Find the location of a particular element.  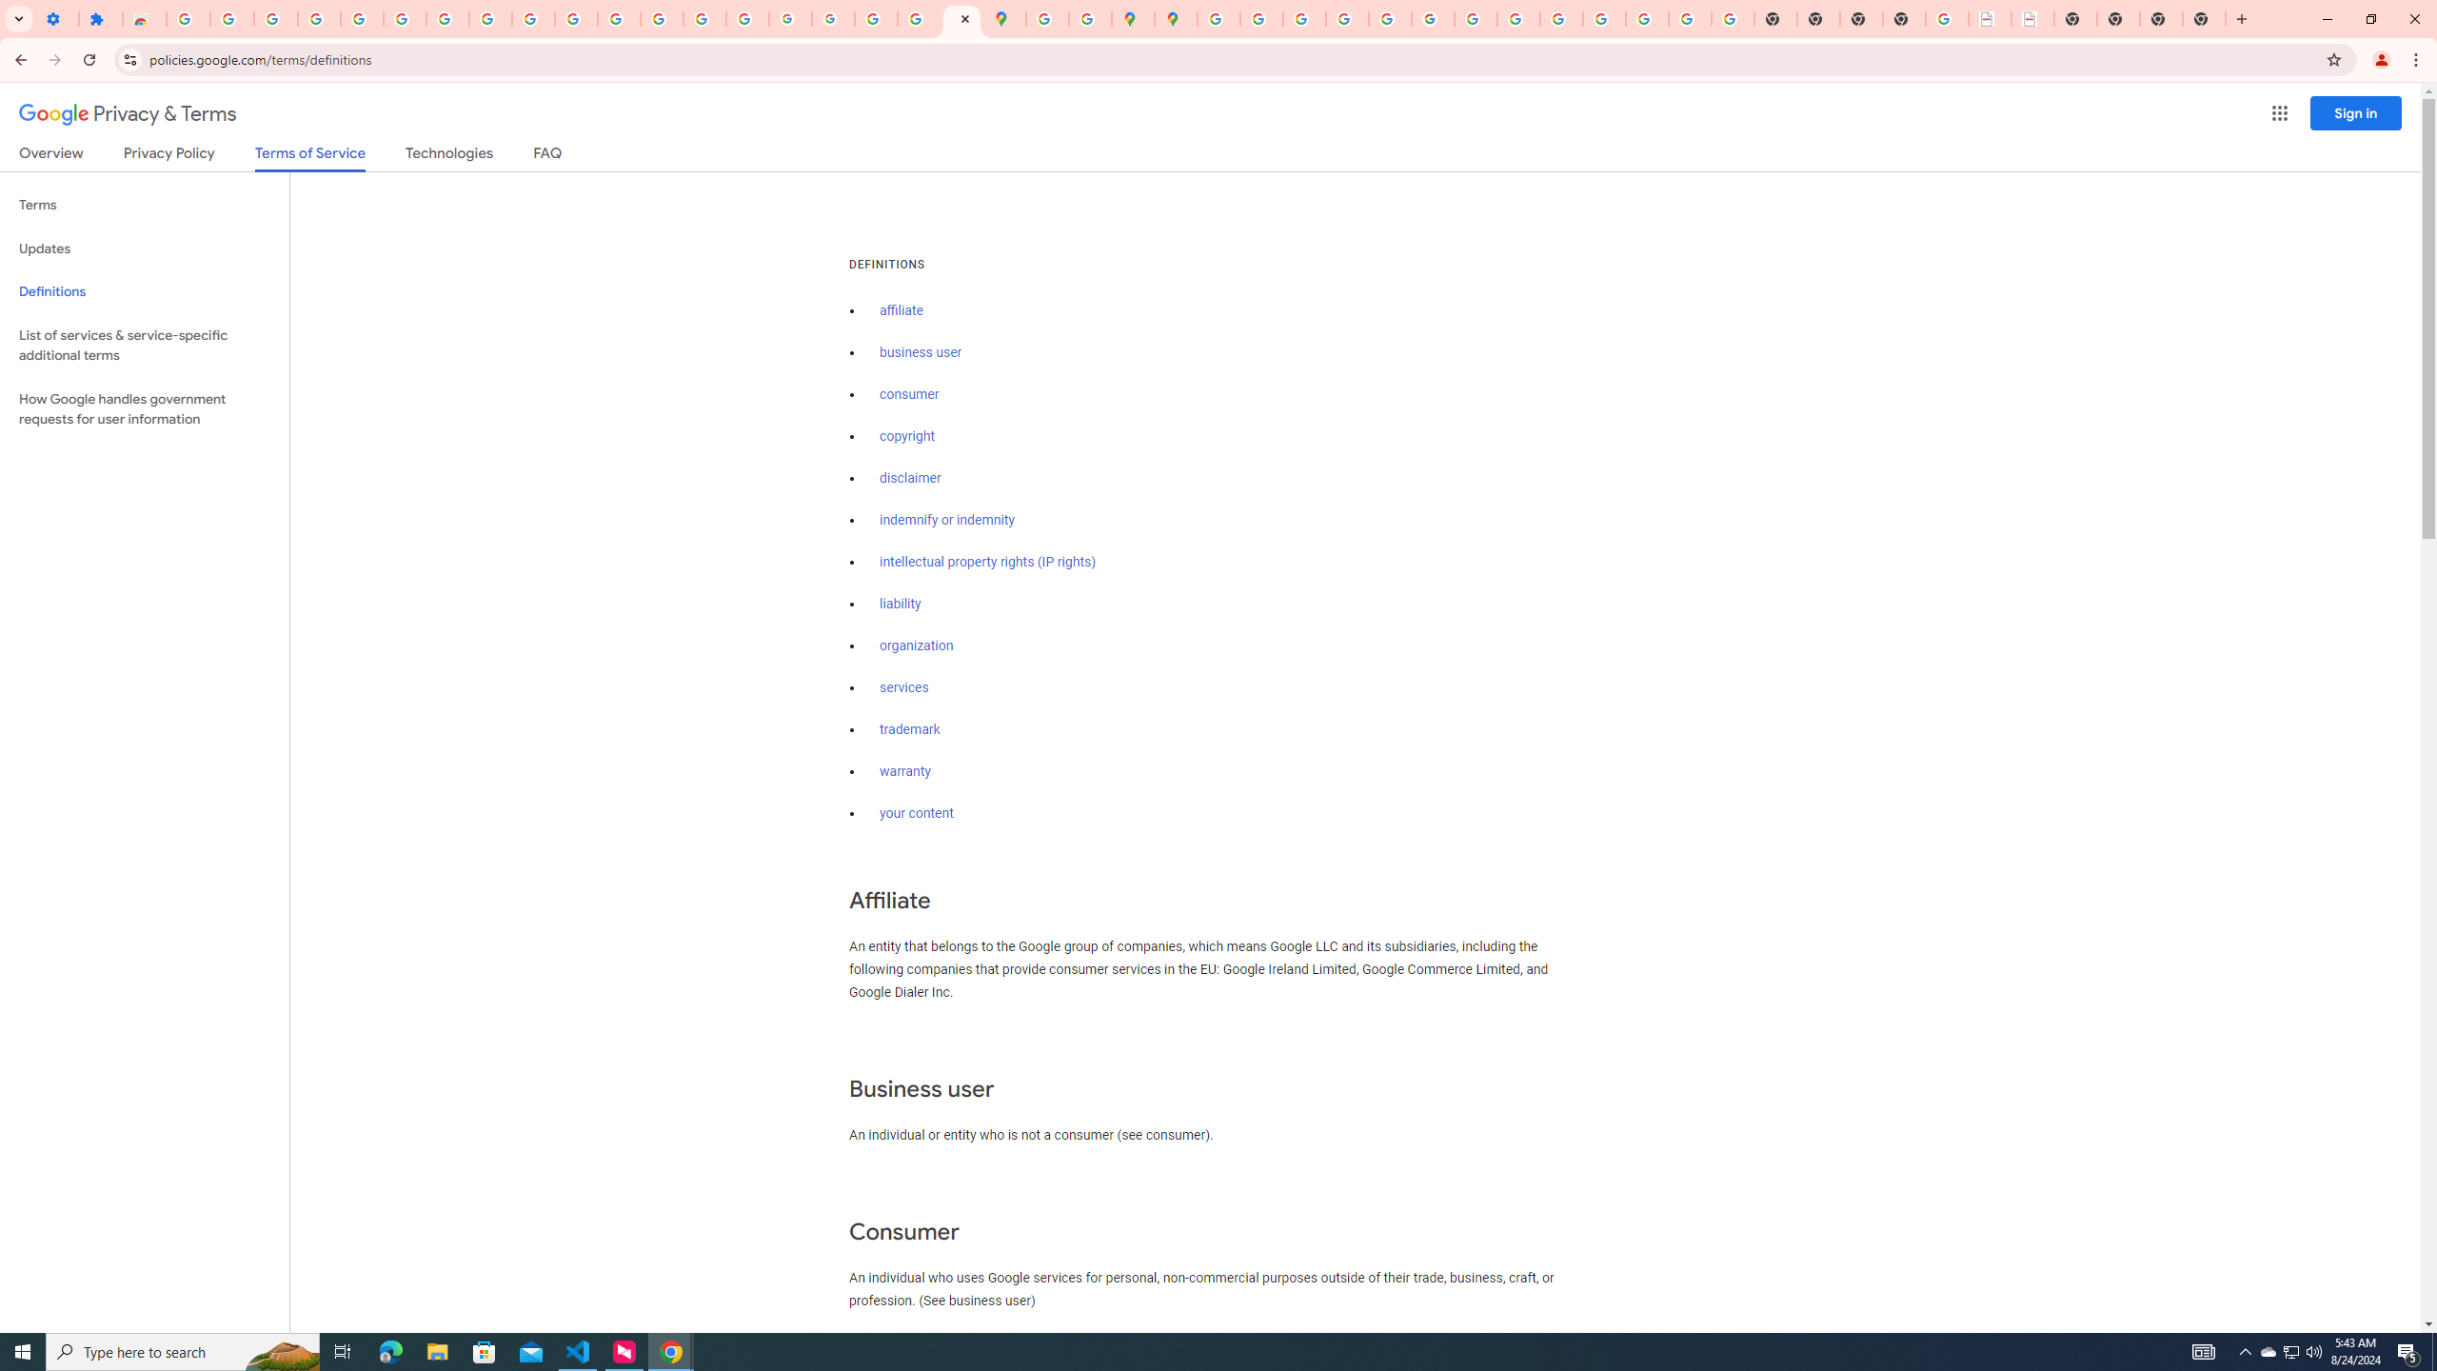

Privacy Help Center - Policies Help is located at coordinates (1304, 19).